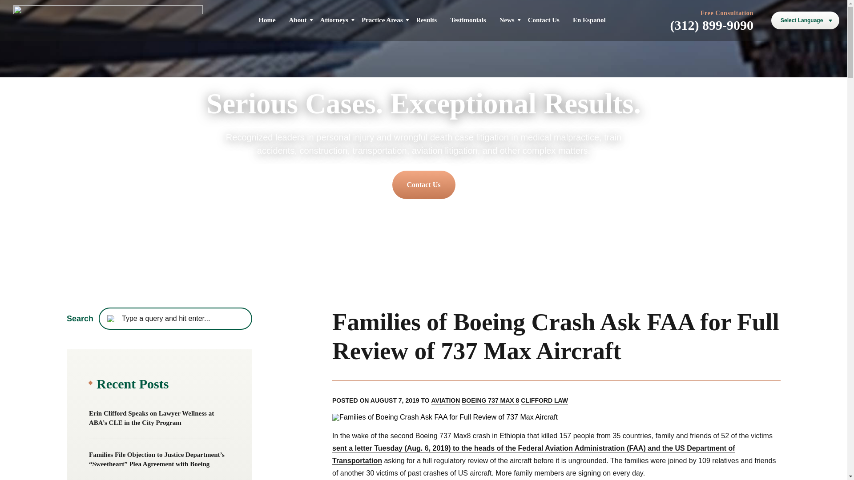 Image resolution: width=854 pixels, height=480 pixels. I want to click on About, so click(298, 20).